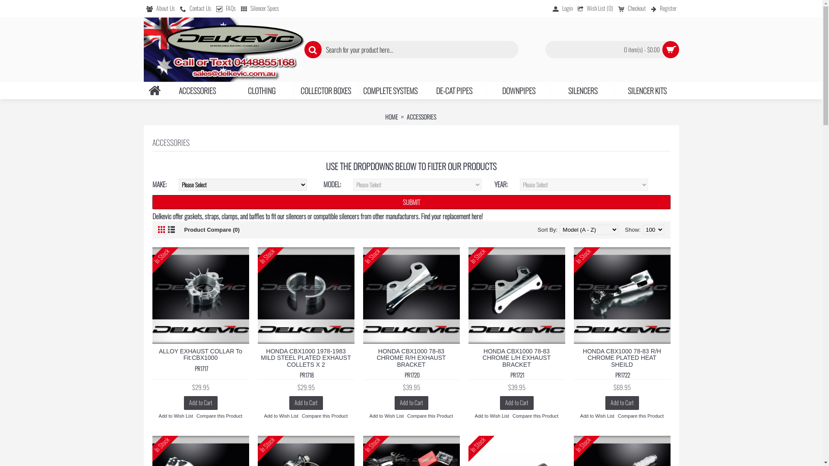 The height and width of the screenshot is (466, 829). I want to click on Add to Wish List, so click(282, 416).